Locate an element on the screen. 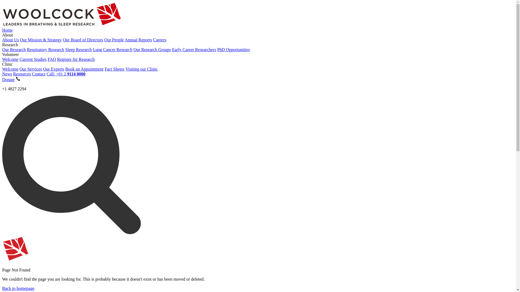  Sleep Research is located at coordinates (79, 50).